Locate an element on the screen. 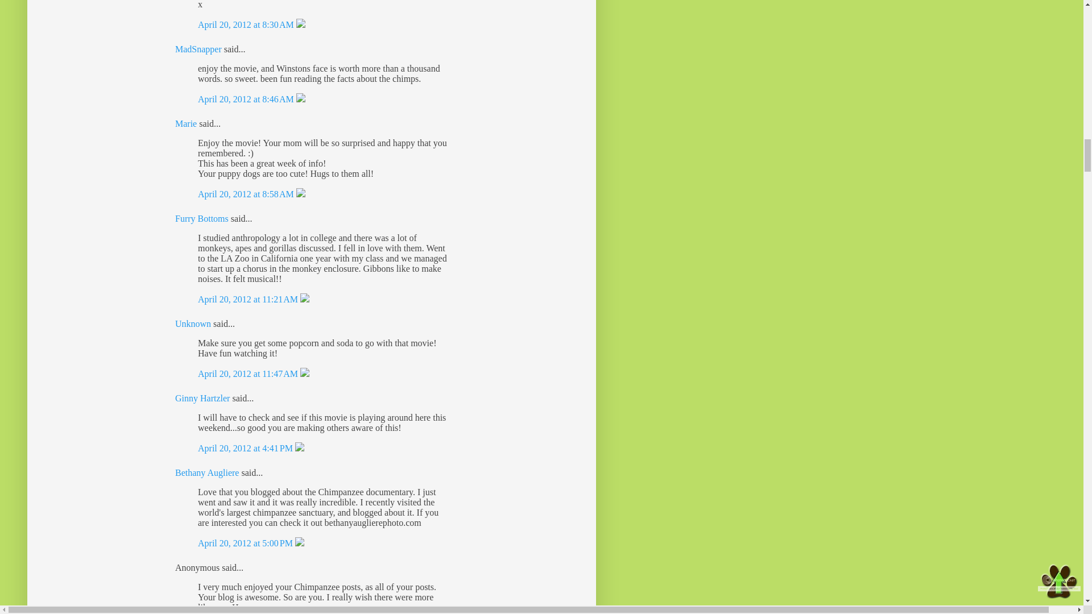 This screenshot has height=614, width=1092. MadSnapper is located at coordinates (198, 49).